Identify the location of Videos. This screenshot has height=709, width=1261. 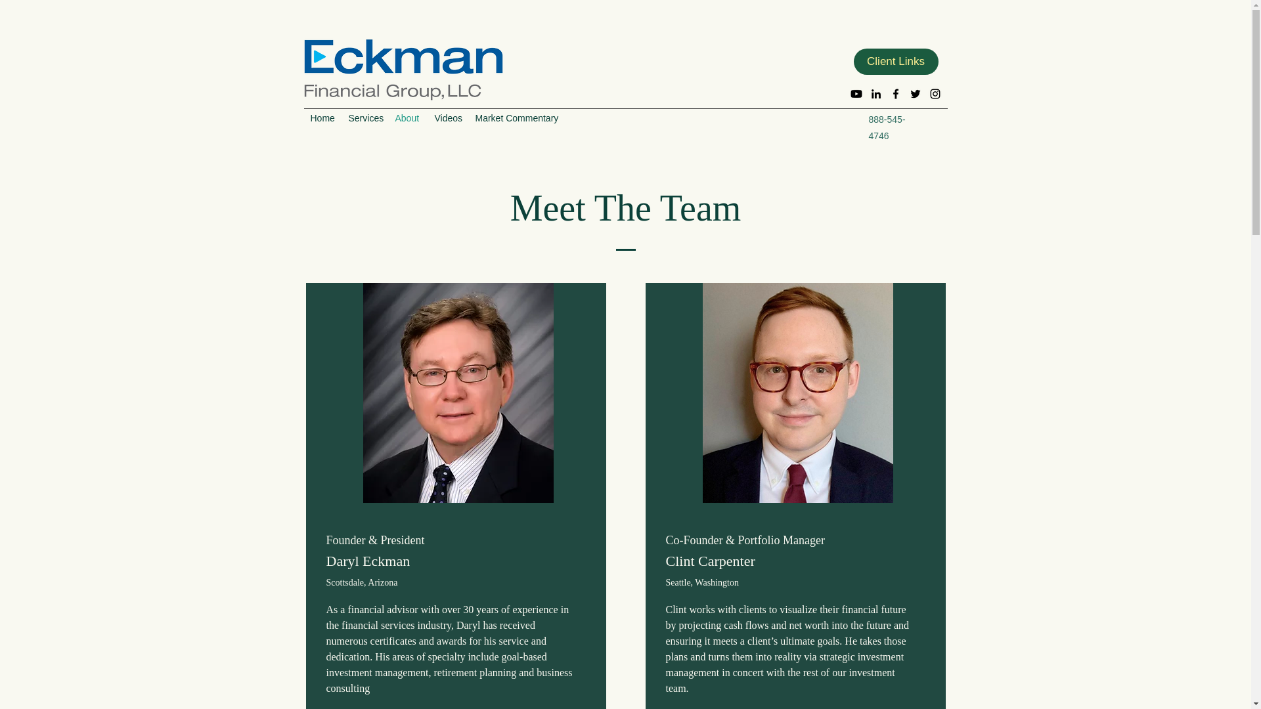
(449, 118).